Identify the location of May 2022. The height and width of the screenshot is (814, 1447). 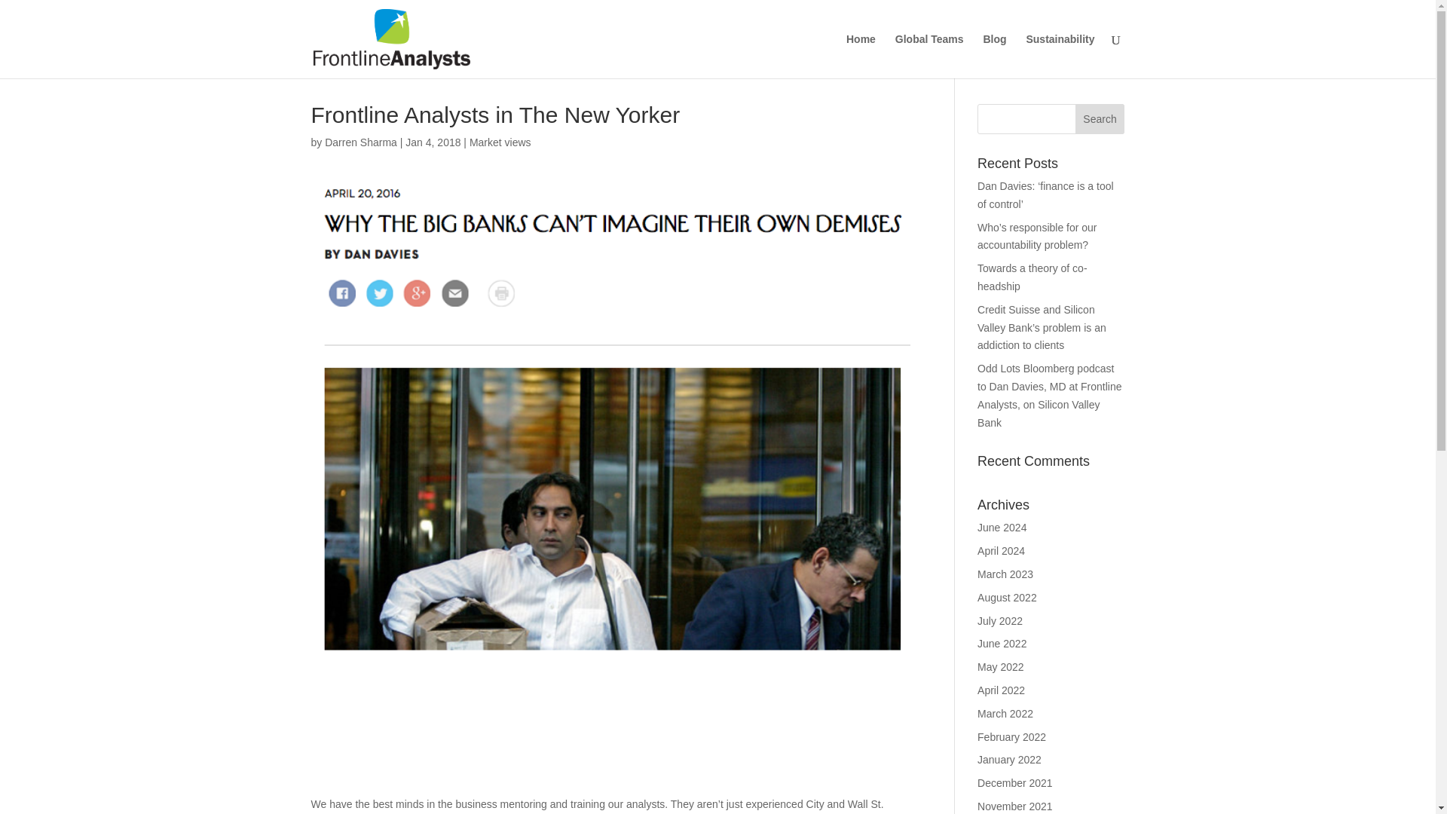
(1000, 666).